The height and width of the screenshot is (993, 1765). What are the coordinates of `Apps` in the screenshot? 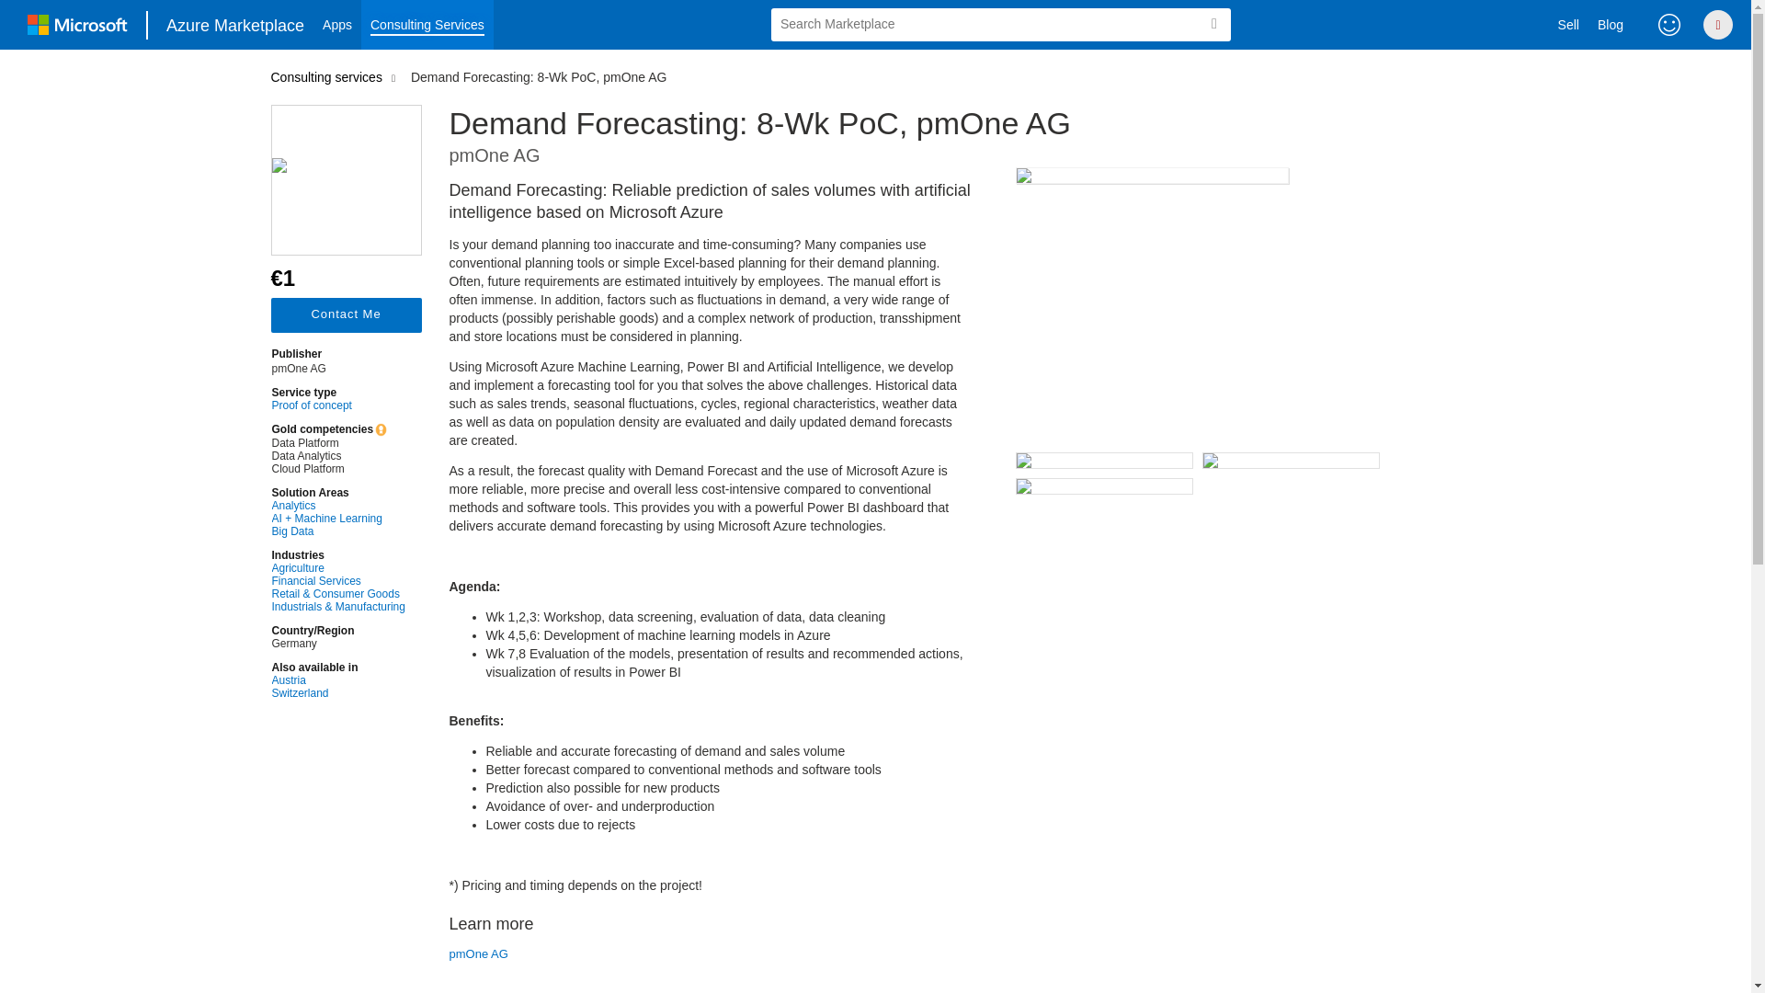 It's located at (337, 25).